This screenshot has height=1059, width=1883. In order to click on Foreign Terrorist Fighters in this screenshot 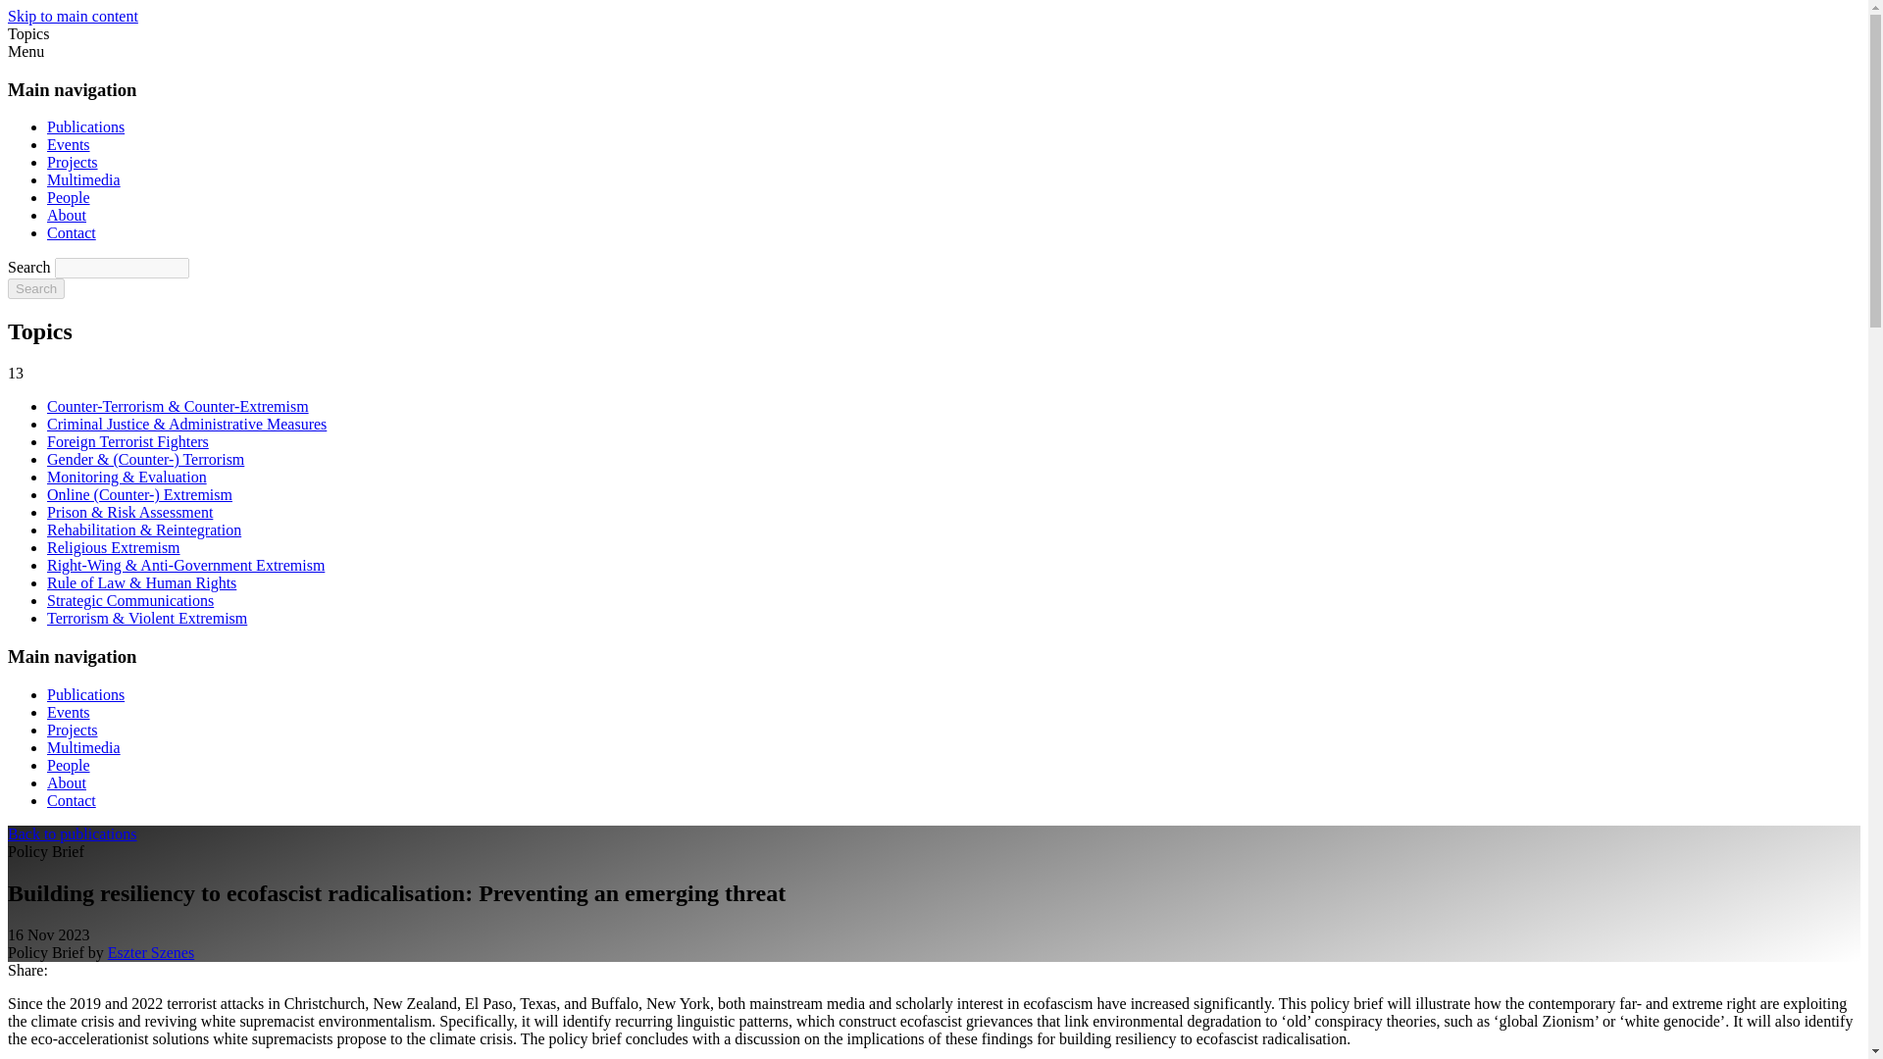, I will do `click(127, 441)`.